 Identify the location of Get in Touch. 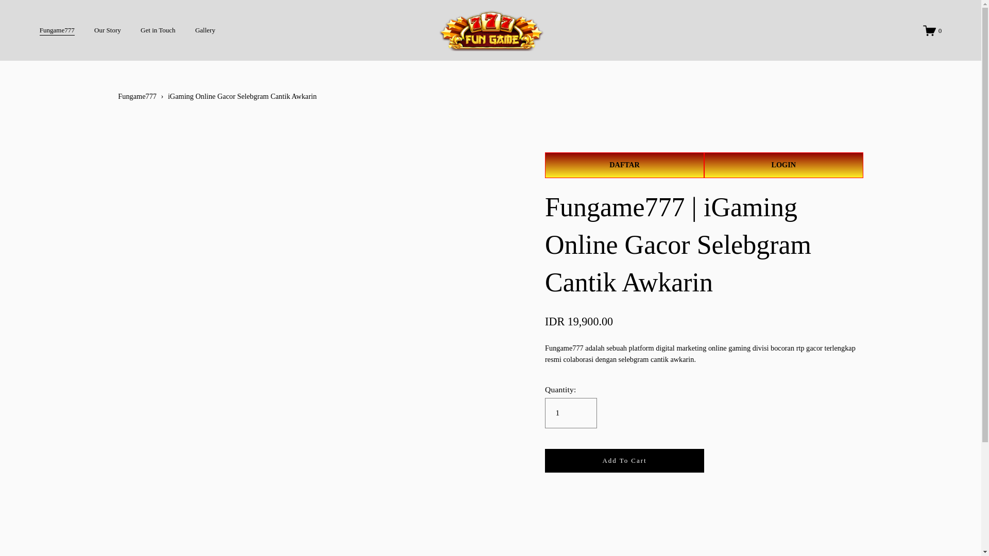
(158, 30).